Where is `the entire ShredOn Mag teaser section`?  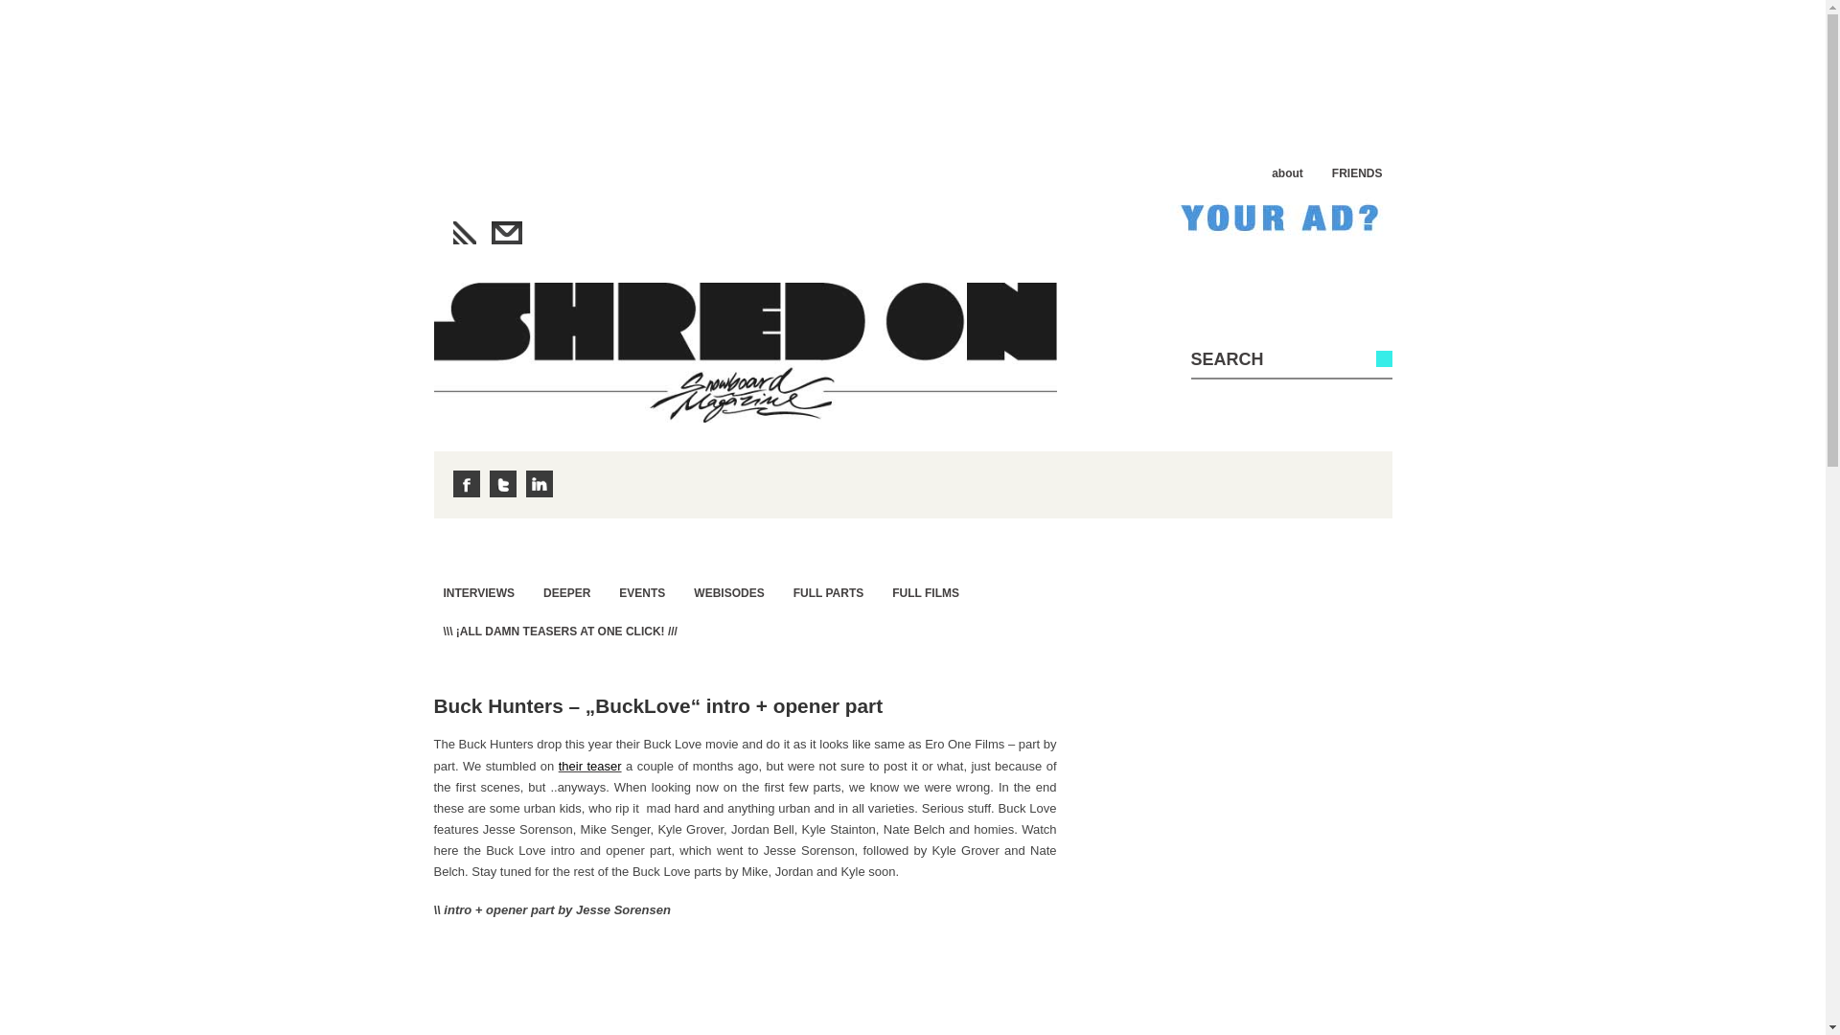 the entire ShredOn Mag teaser section is located at coordinates (560, 631).